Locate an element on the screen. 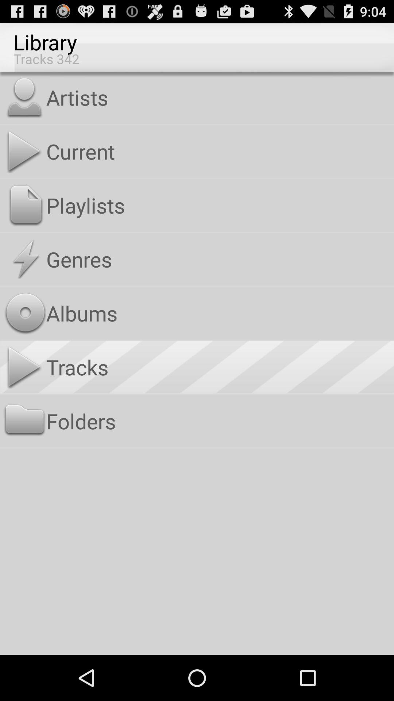 Image resolution: width=394 pixels, height=701 pixels. scroll until the current item is located at coordinates (218, 151).